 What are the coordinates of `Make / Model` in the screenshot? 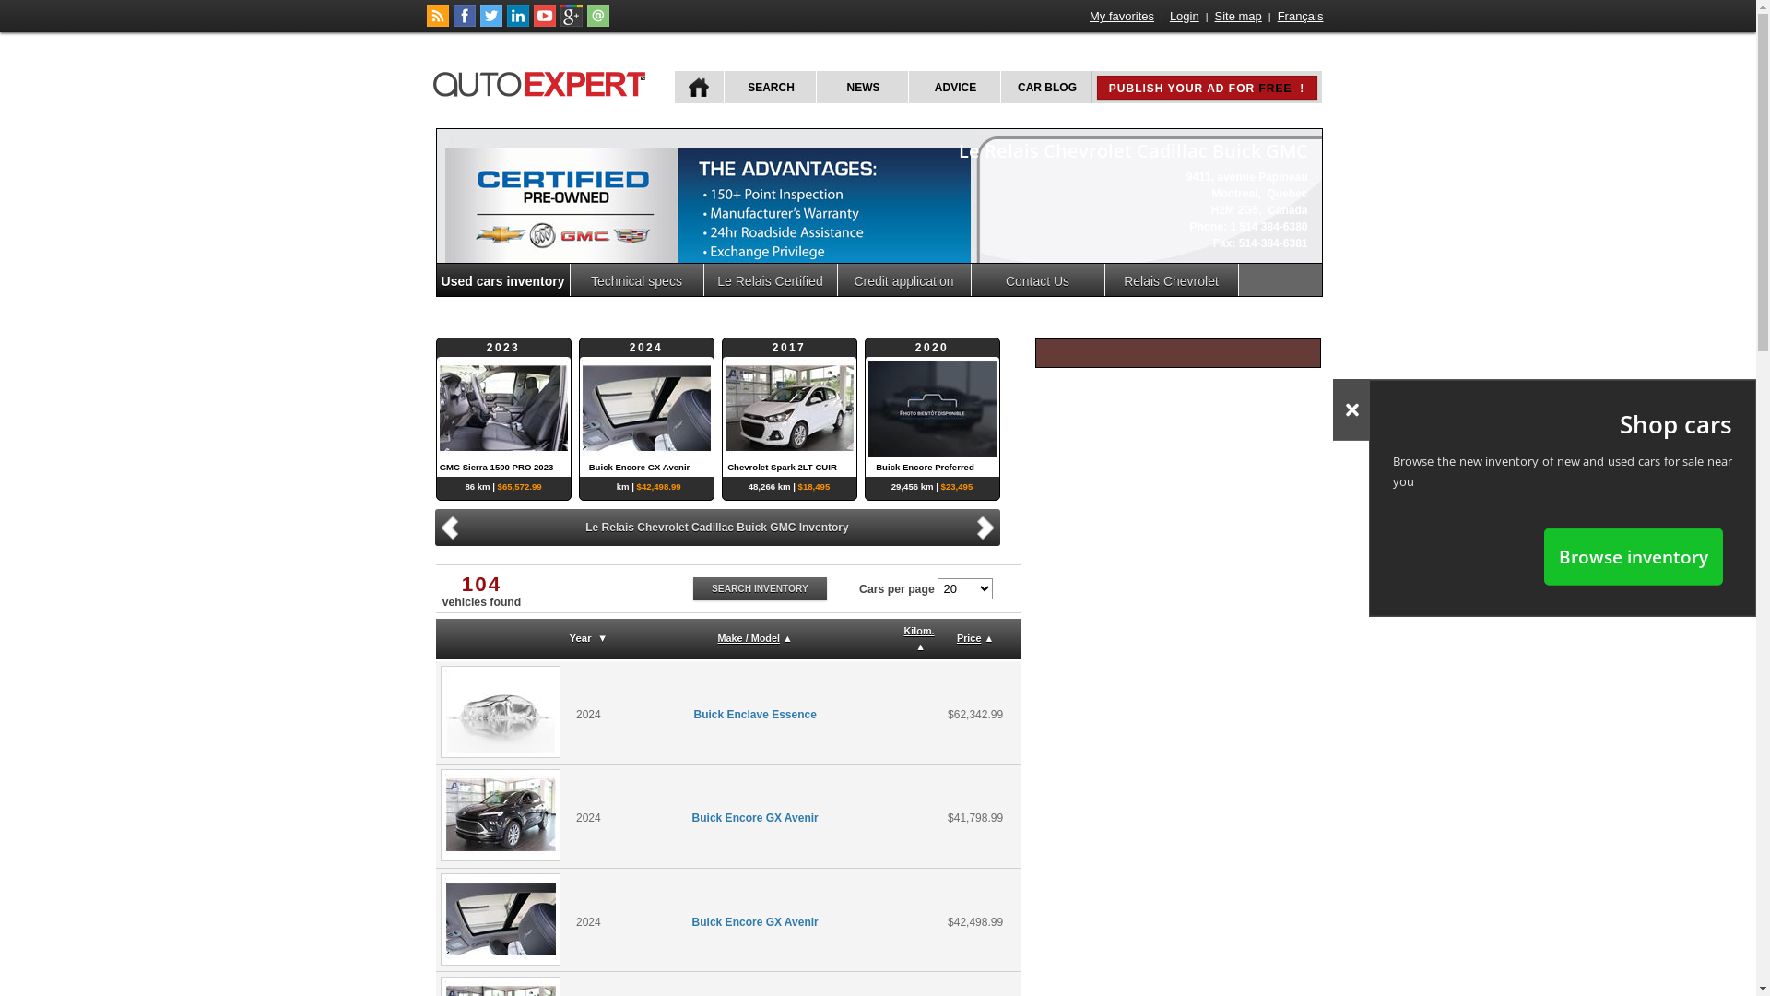 It's located at (749, 638).